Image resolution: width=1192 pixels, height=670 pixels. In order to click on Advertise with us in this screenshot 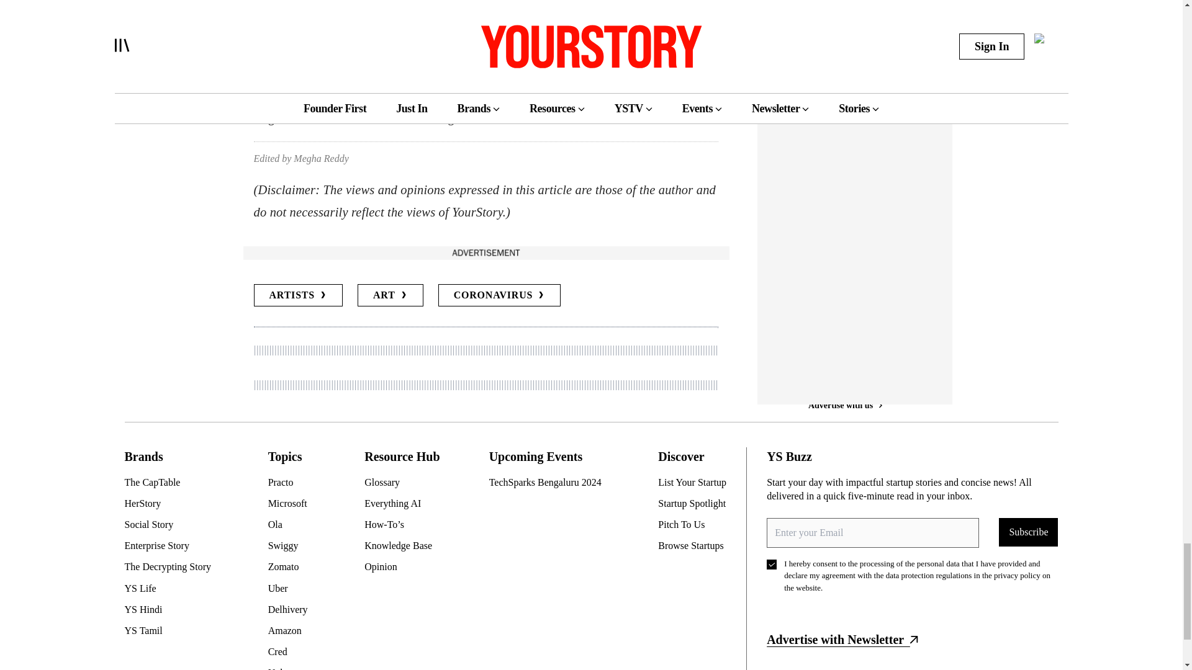, I will do `click(485, 252)`.